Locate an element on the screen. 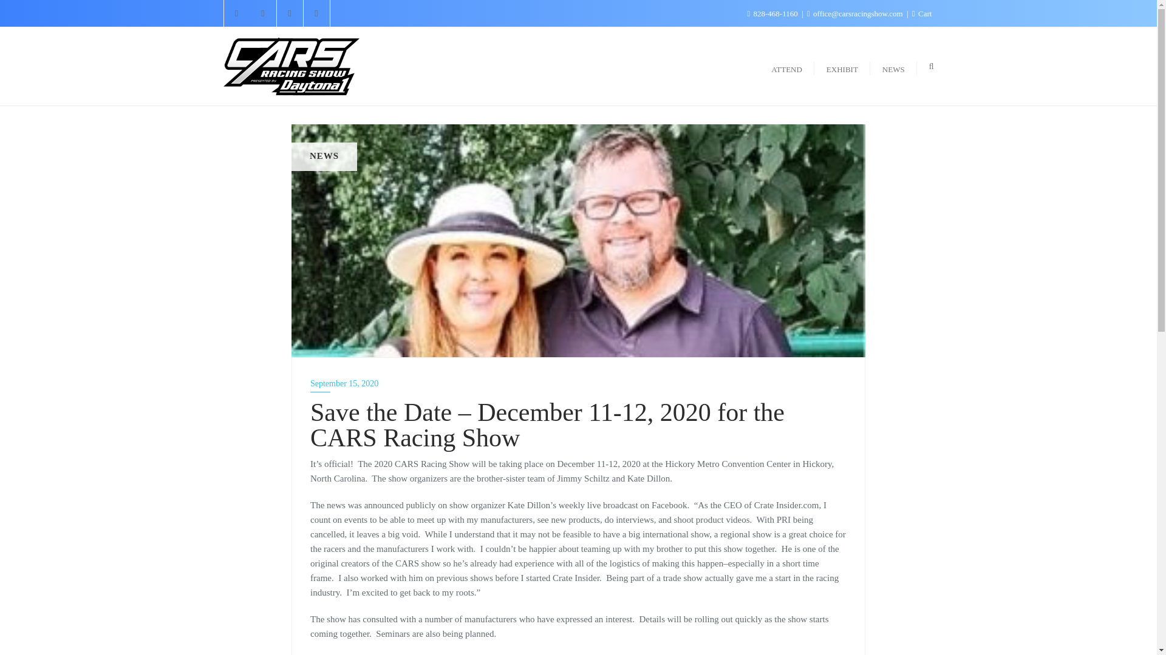  September 15, 2020 is located at coordinates (578, 383).